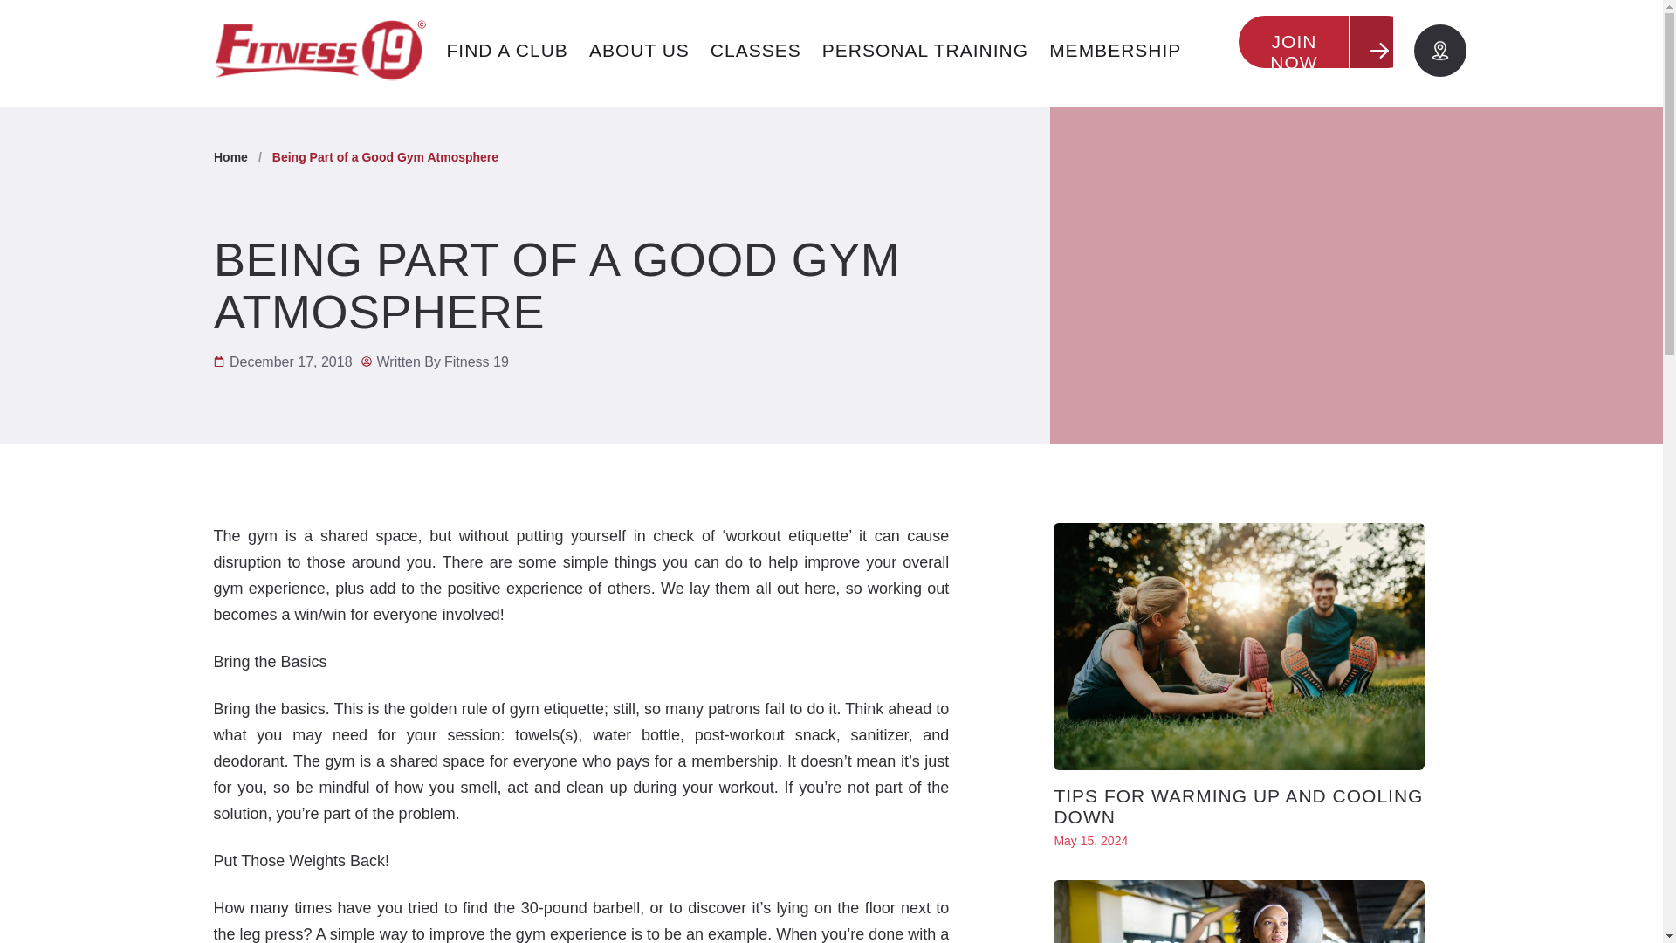  What do you see at coordinates (1091, 840) in the screenshot?
I see `May 15, 2024` at bounding box center [1091, 840].